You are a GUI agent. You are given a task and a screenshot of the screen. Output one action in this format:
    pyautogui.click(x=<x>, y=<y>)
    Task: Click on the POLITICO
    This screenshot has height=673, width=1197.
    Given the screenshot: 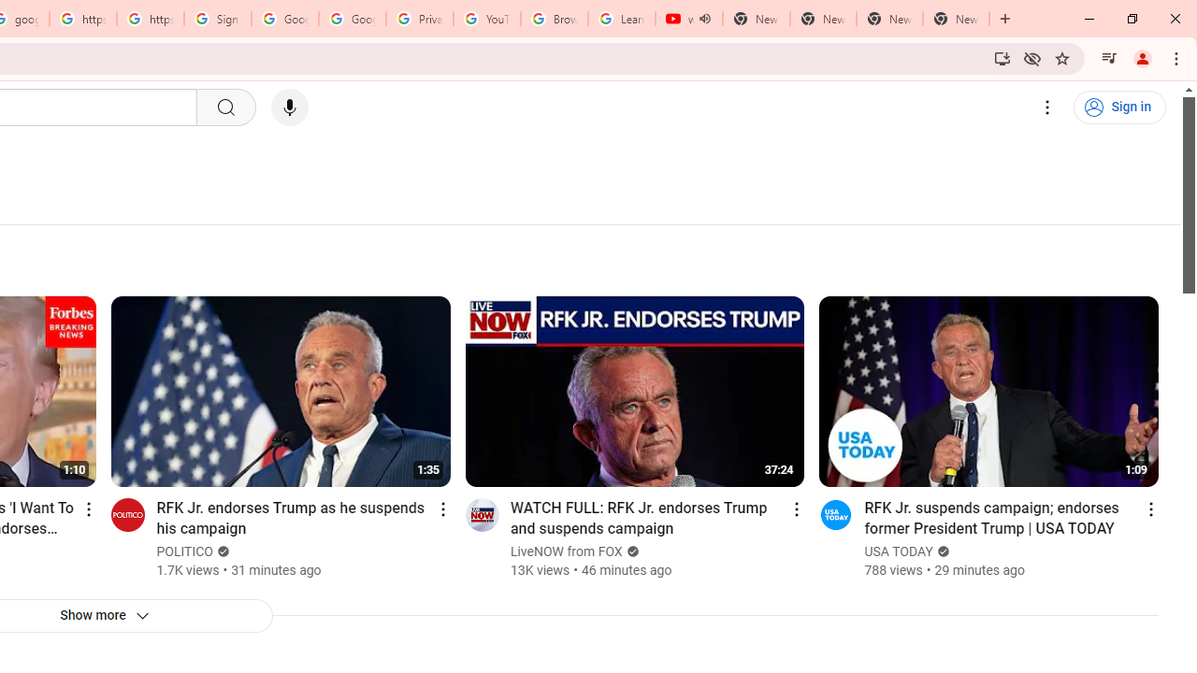 What is the action you would take?
    pyautogui.click(x=185, y=551)
    